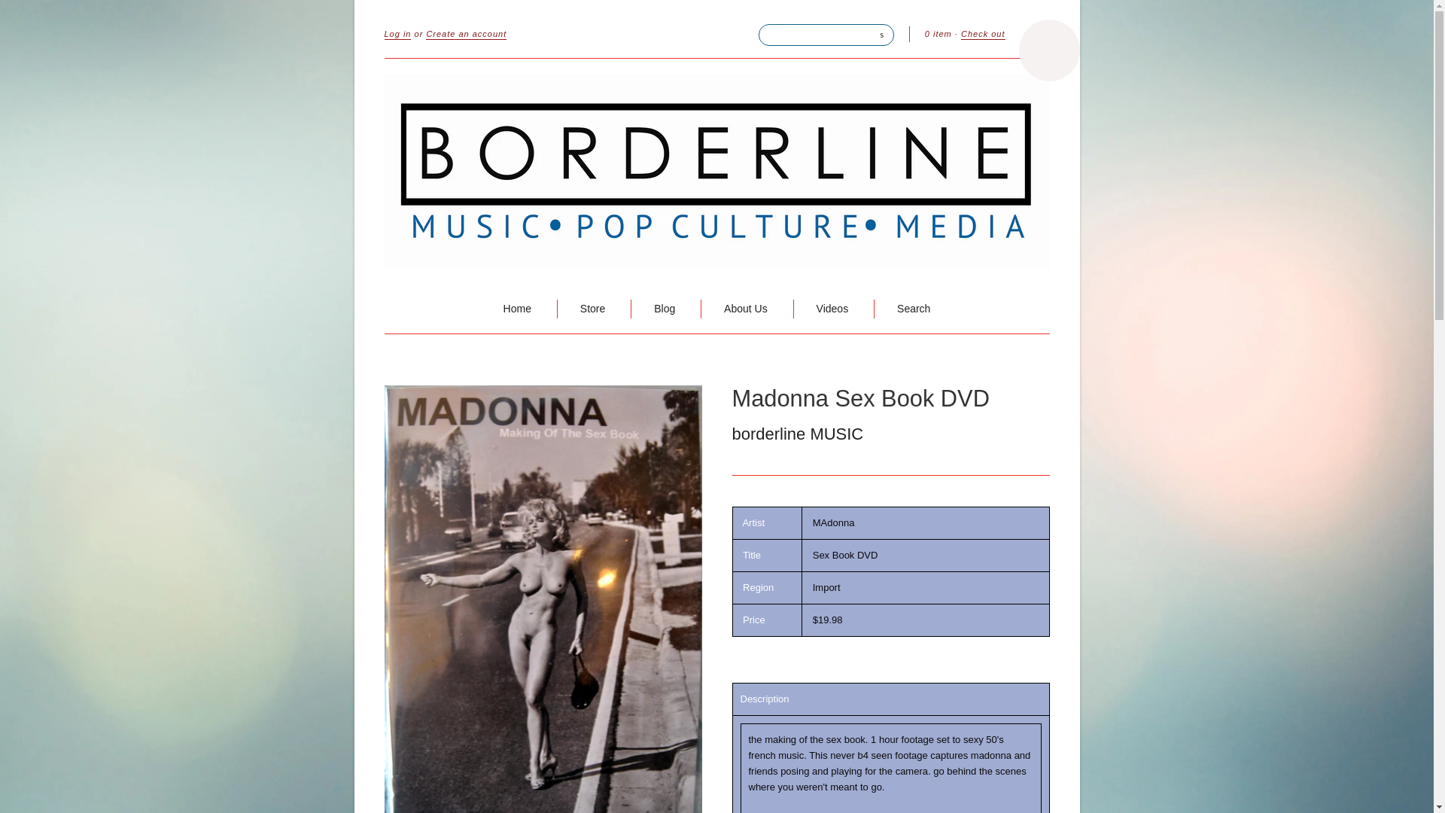  I want to click on Log in, so click(397, 34).